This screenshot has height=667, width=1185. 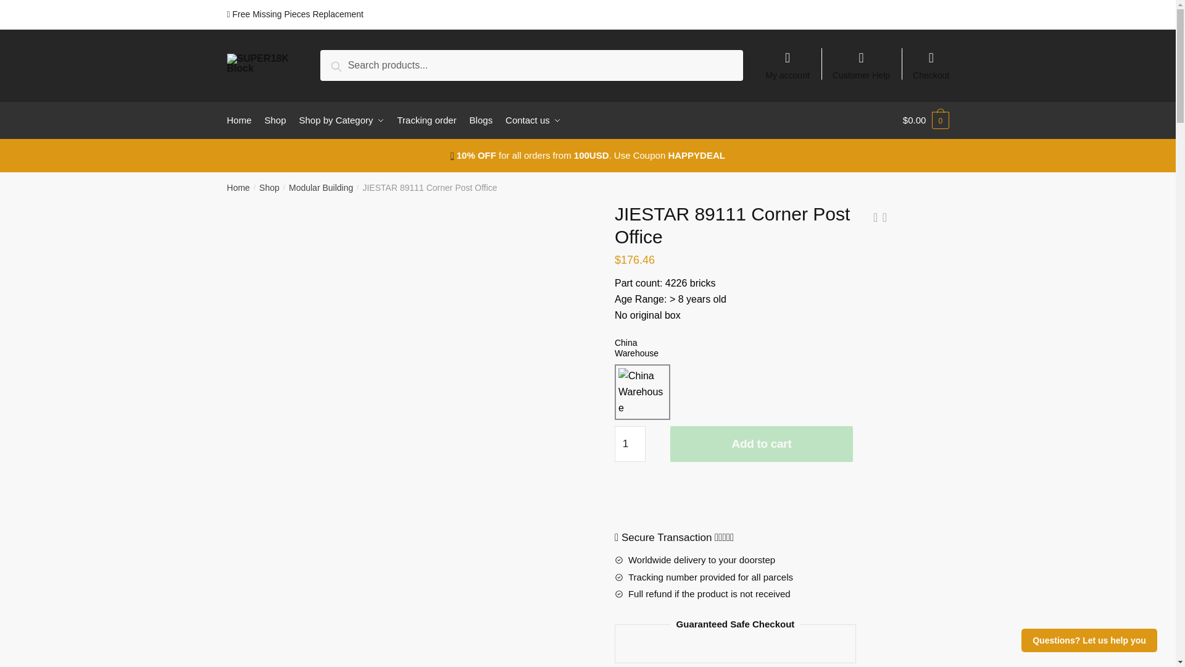 I want to click on Search, so click(x=351, y=64).